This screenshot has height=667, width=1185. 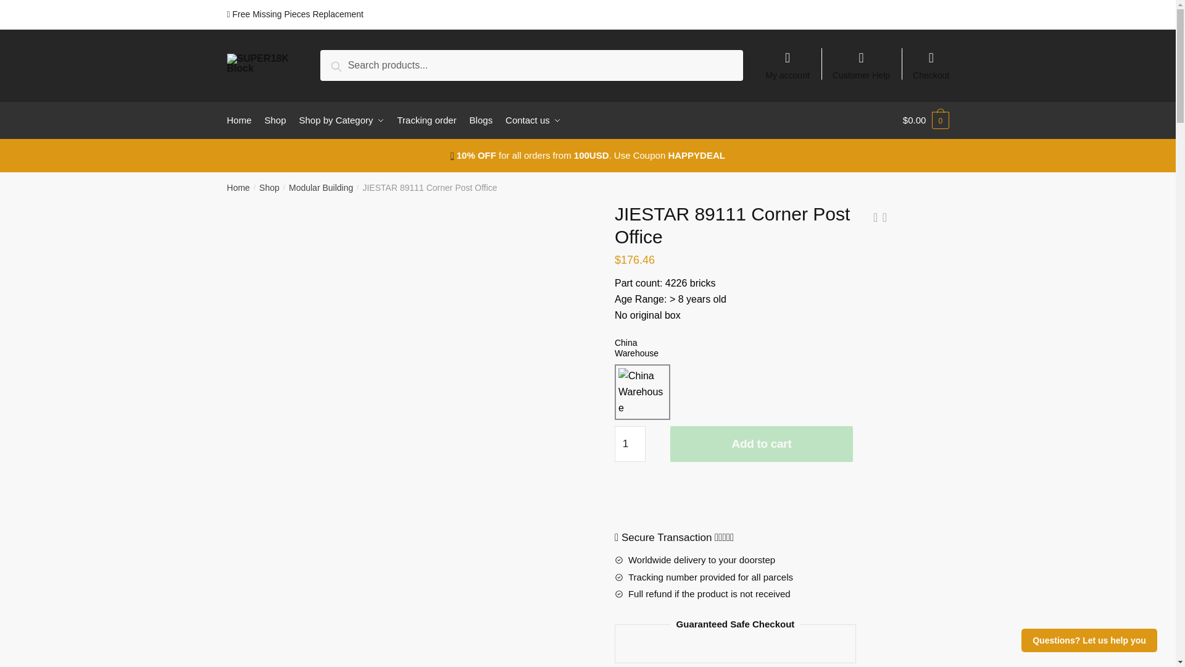 I want to click on Search, so click(x=351, y=64).